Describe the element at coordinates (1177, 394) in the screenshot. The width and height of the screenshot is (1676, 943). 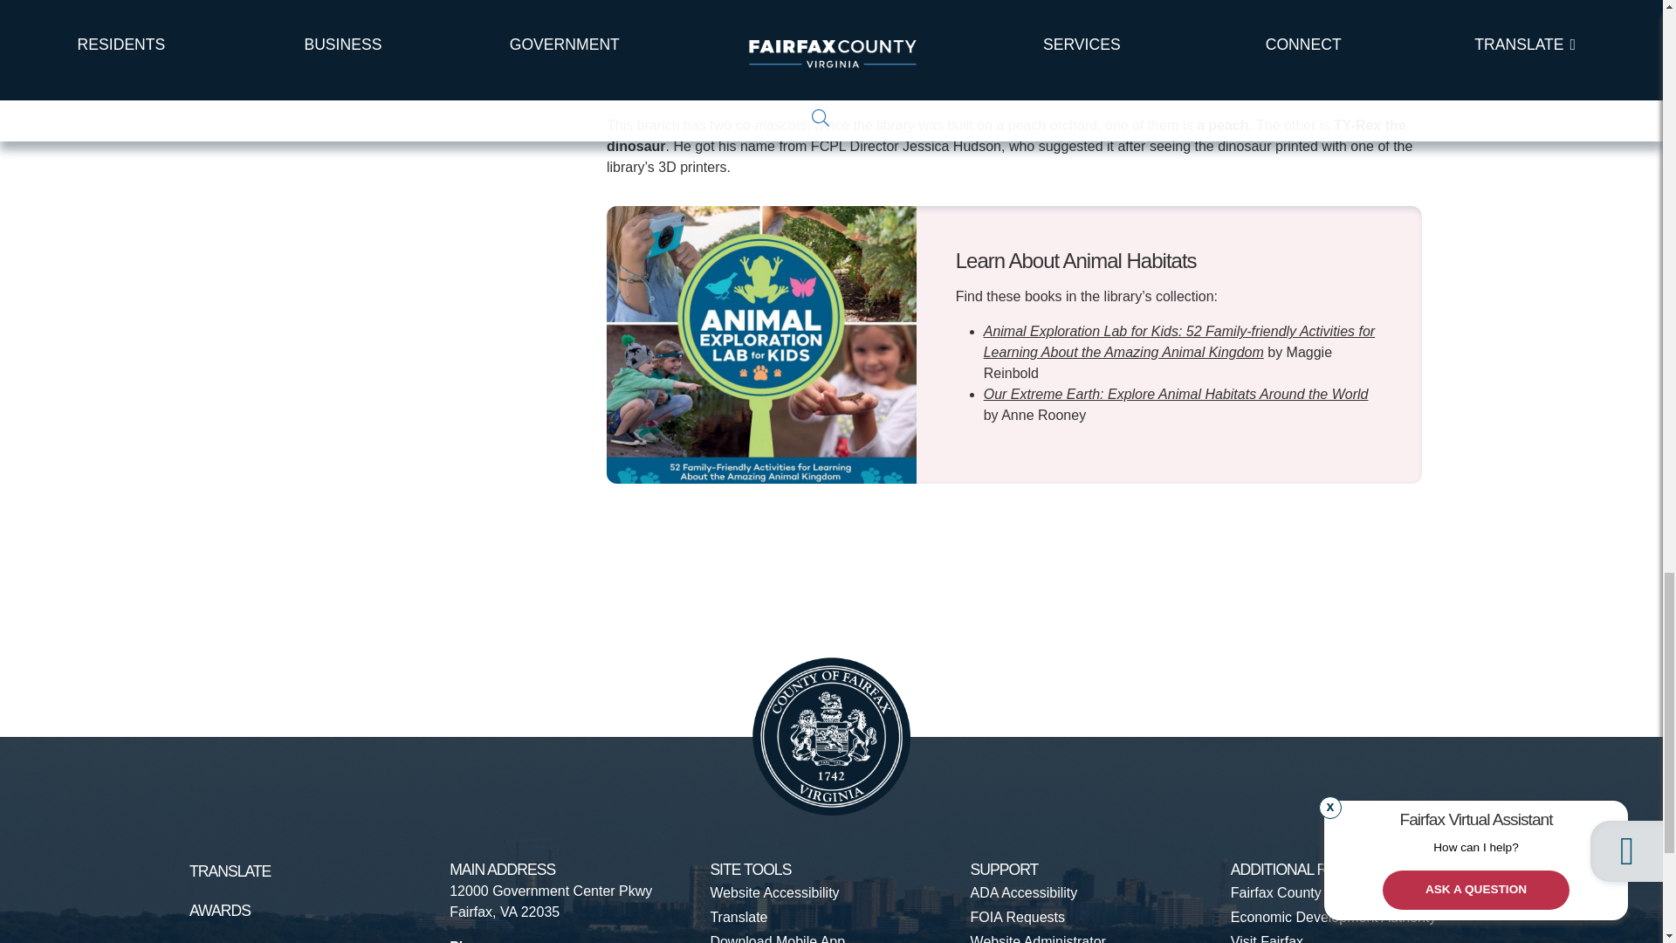
I see `Our Extreme Earth: Explore Animal Habitats Around the World` at that location.